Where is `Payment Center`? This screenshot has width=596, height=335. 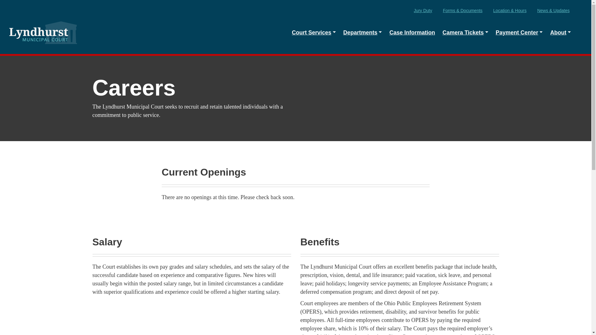 Payment Center is located at coordinates (519, 33).